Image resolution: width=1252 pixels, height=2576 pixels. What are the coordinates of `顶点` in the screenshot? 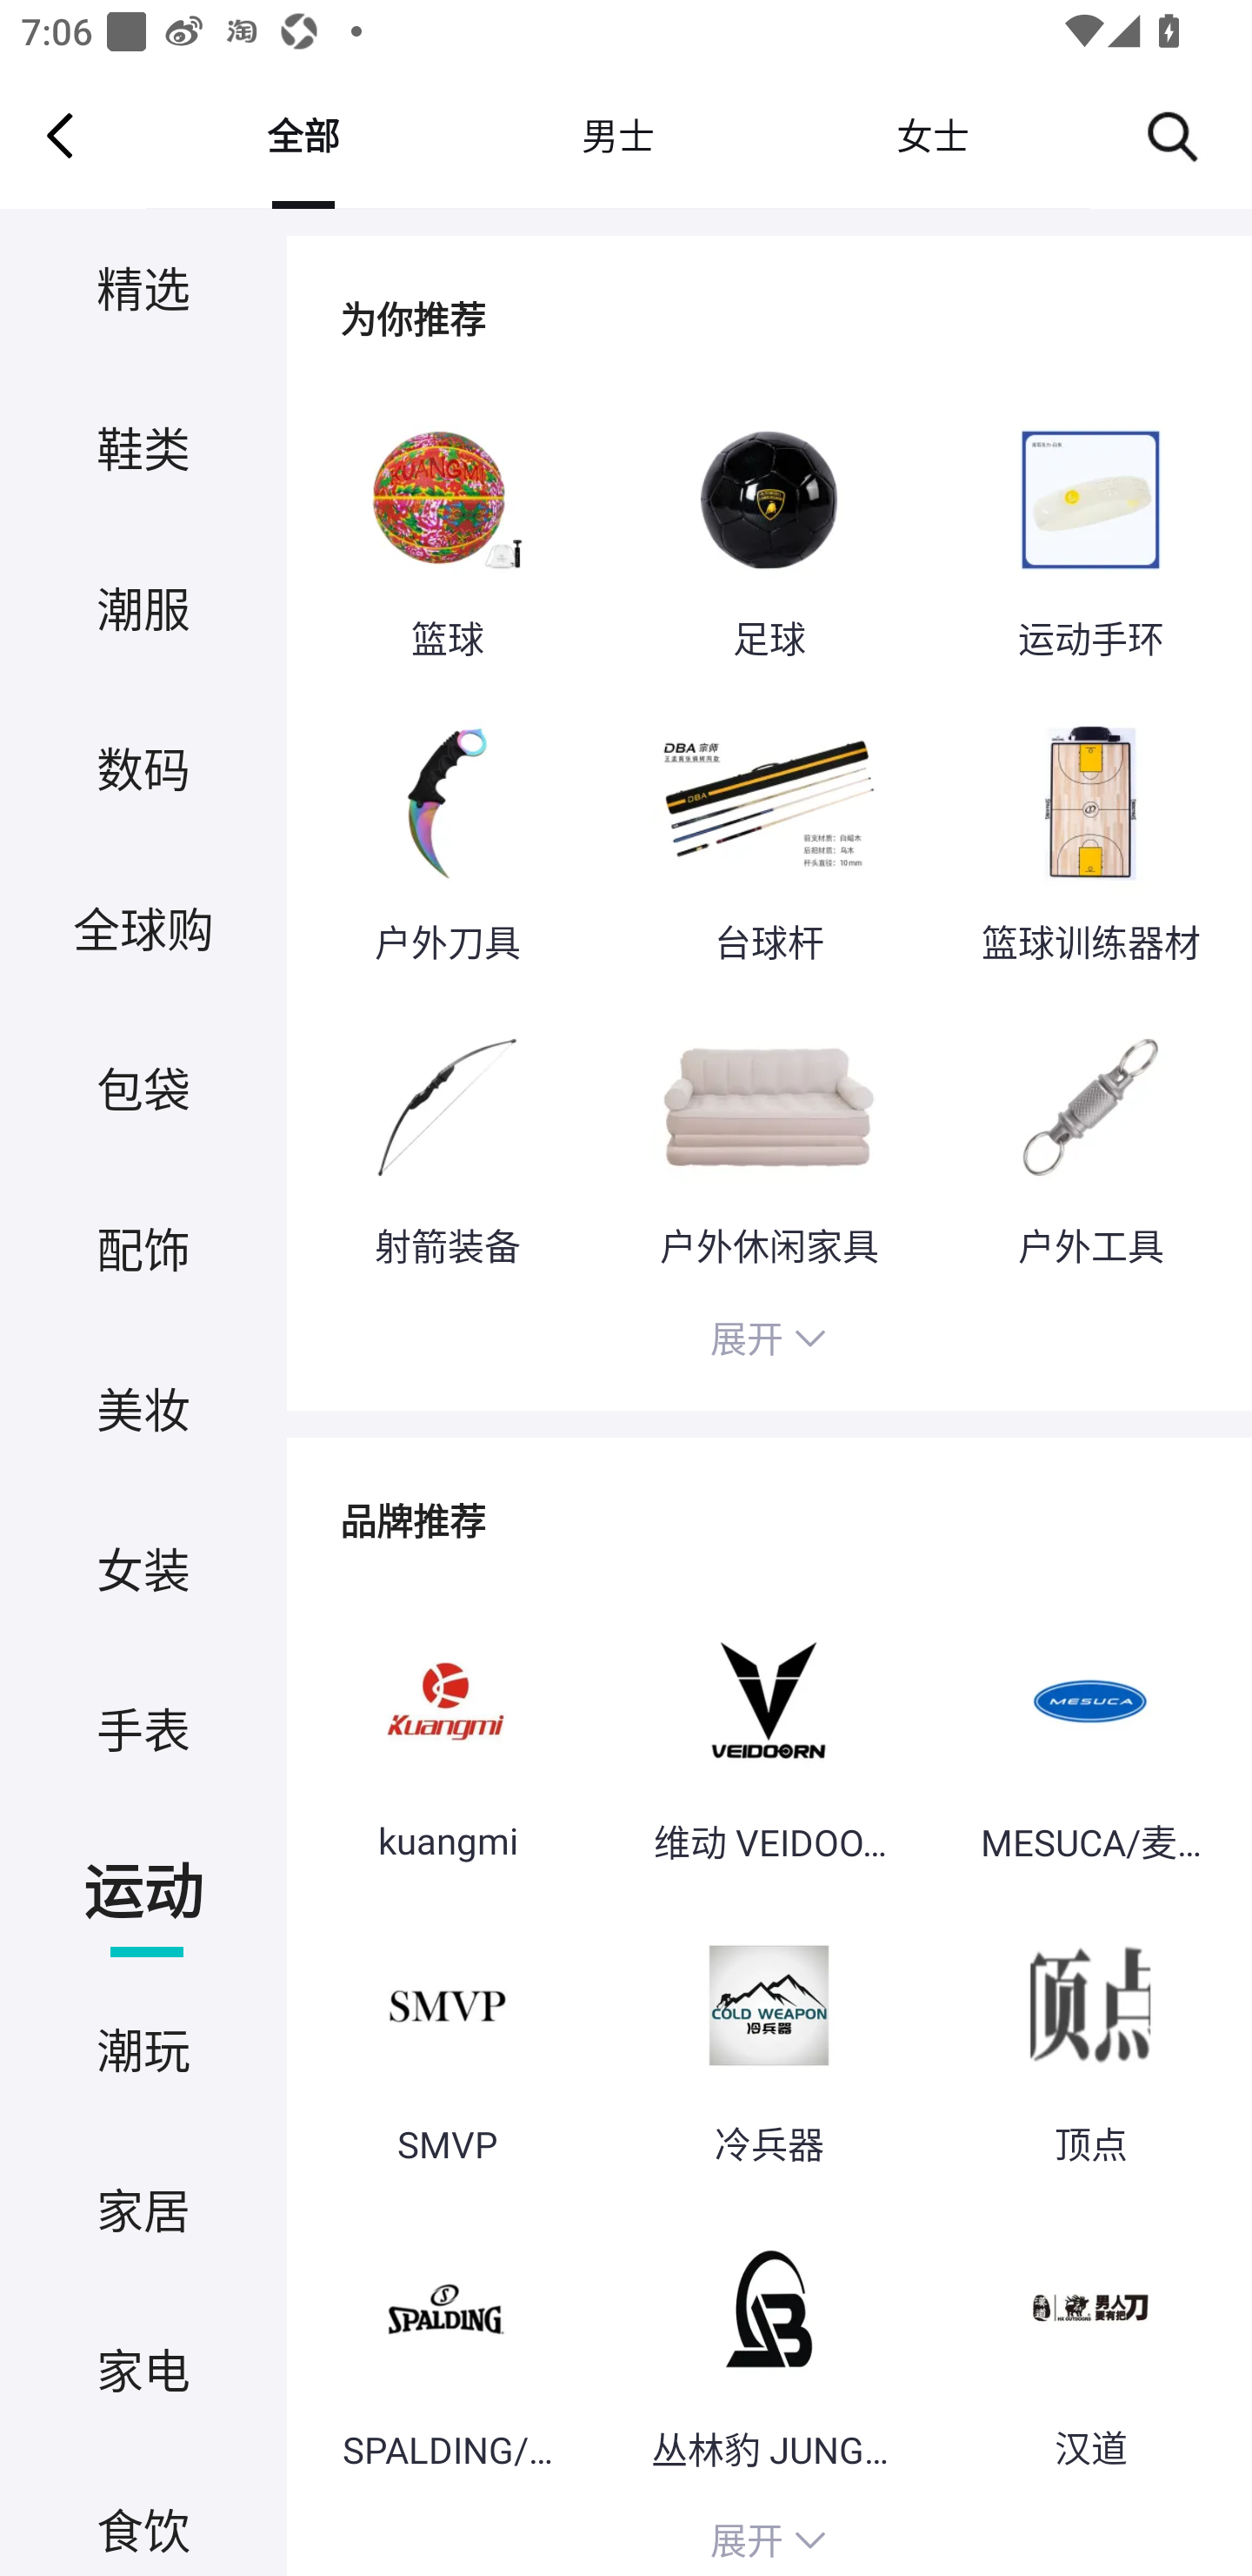 It's located at (1090, 2040).